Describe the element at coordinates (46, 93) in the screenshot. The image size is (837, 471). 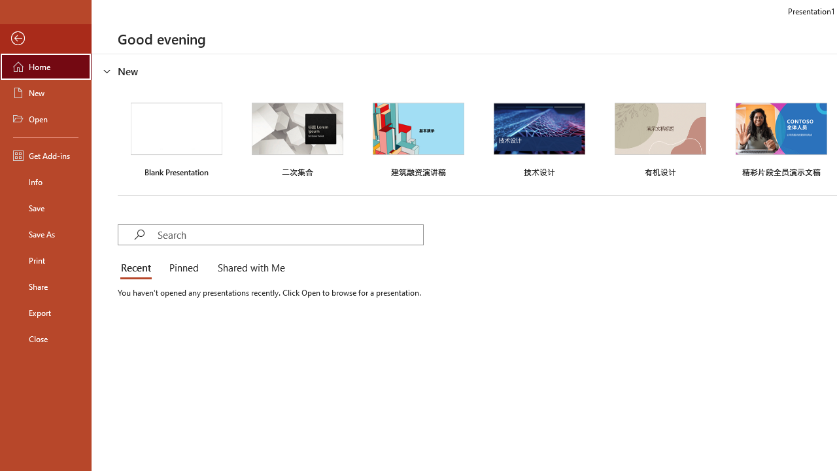
I see `New` at that location.